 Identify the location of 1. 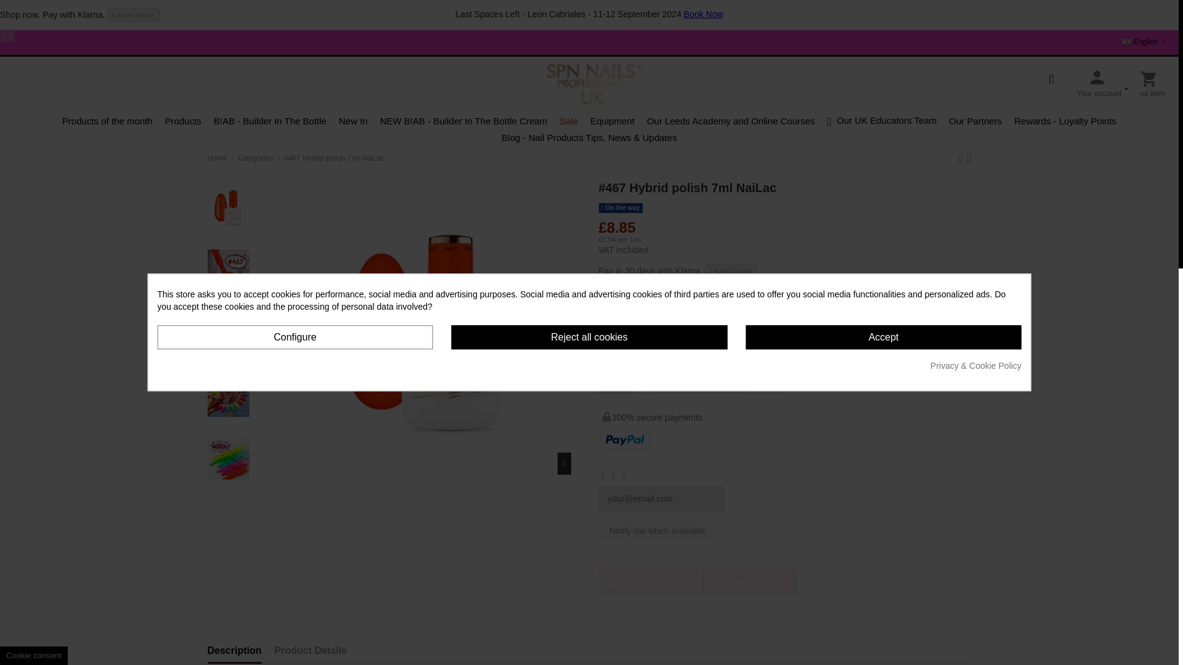
(617, 378).